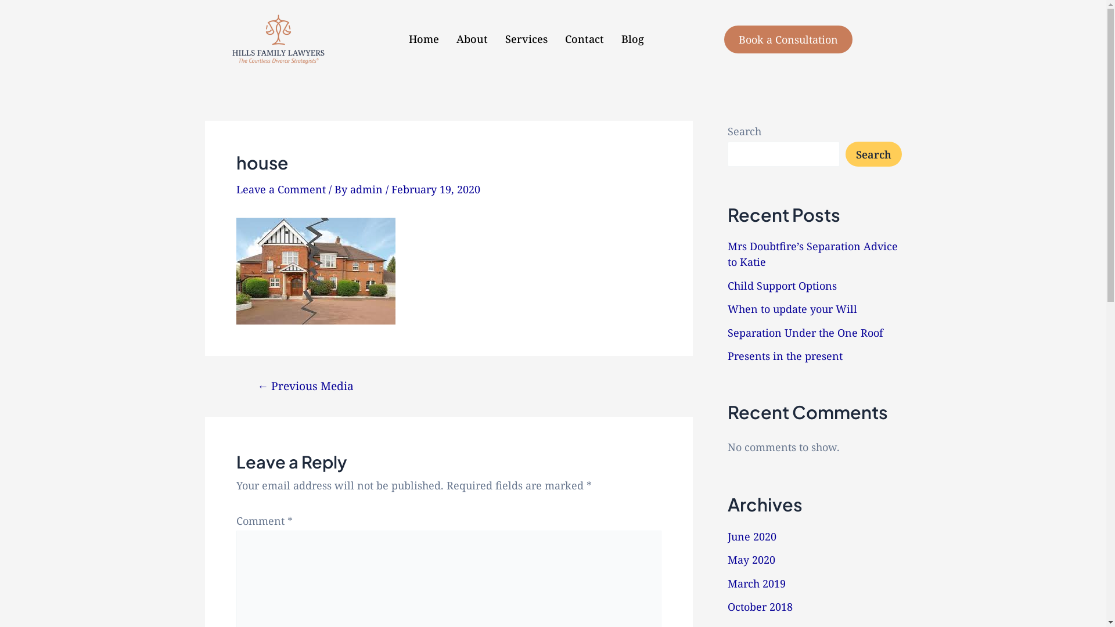 The image size is (1115, 627). Describe the element at coordinates (789, 39) in the screenshot. I see `Book a Consultation` at that location.